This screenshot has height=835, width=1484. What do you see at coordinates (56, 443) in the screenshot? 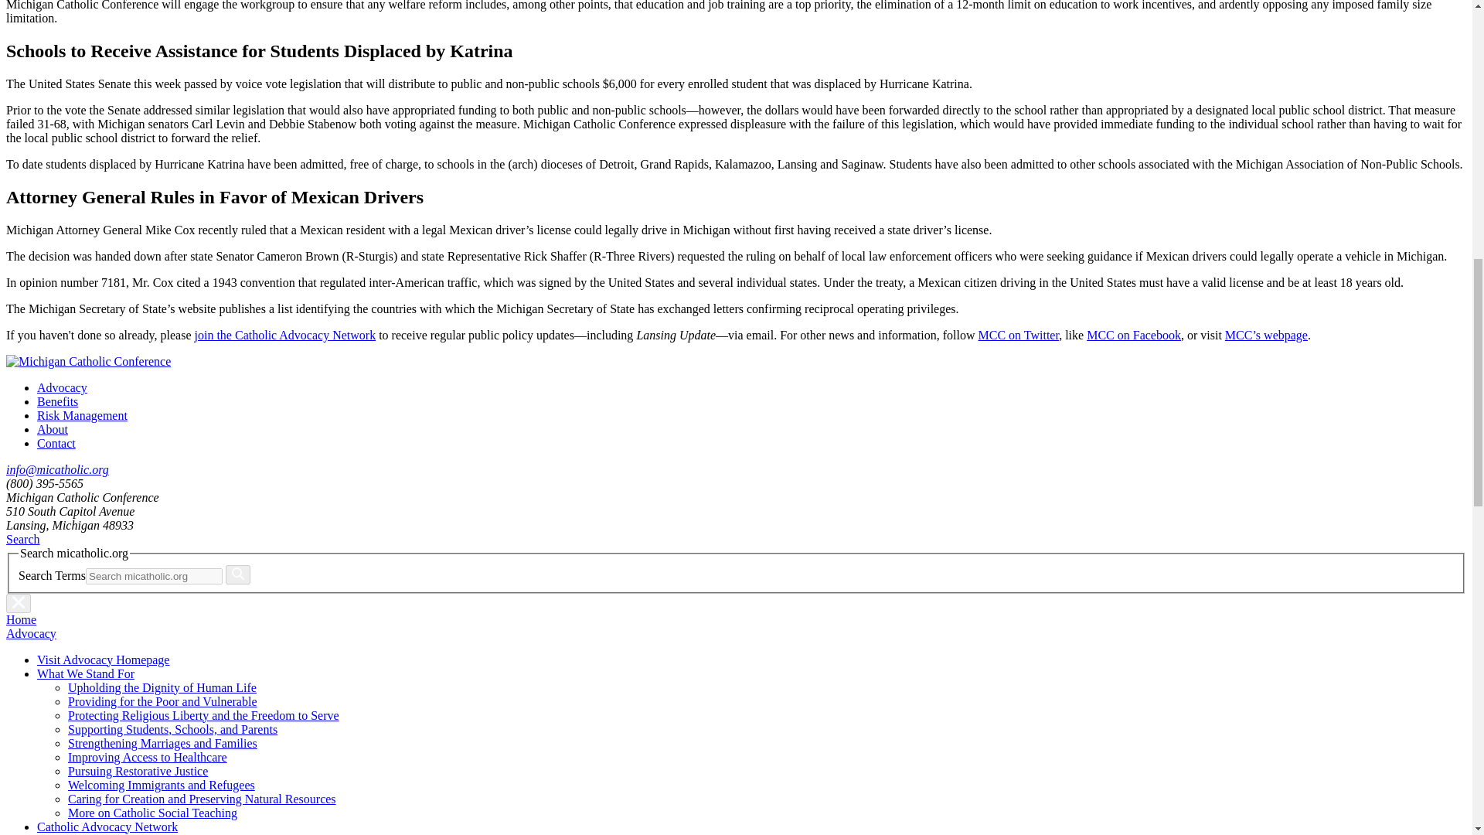
I see `Contact` at bounding box center [56, 443].